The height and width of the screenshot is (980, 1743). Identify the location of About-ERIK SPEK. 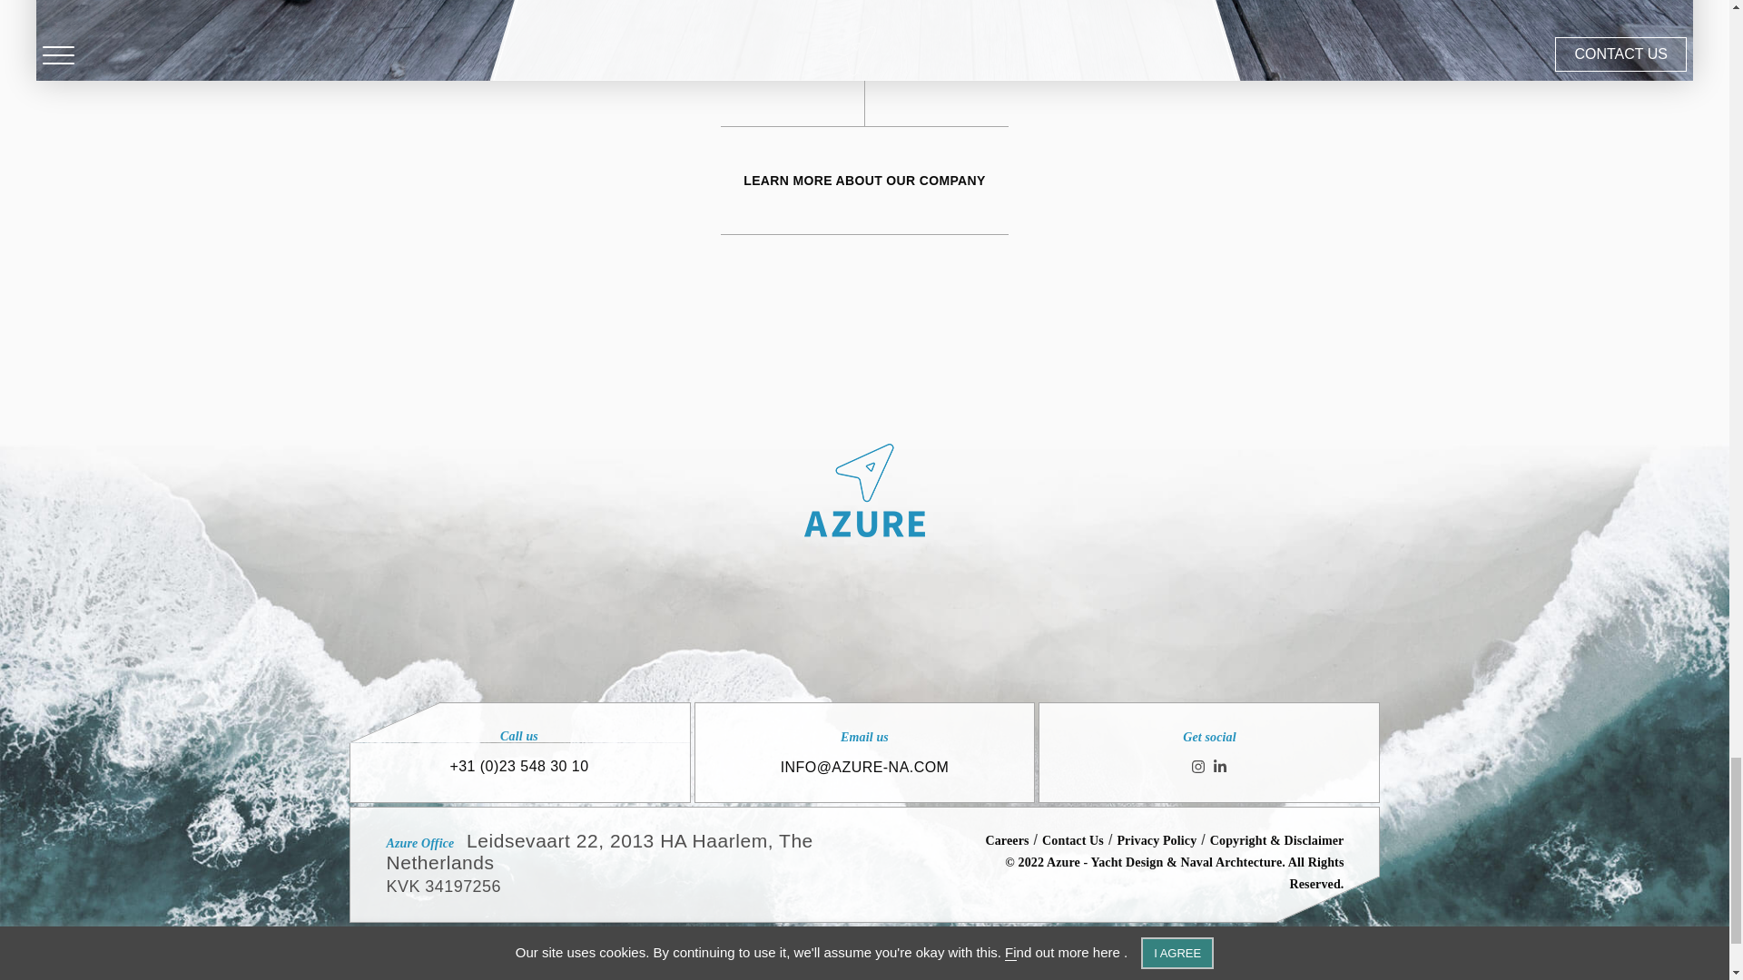
(864, 40).